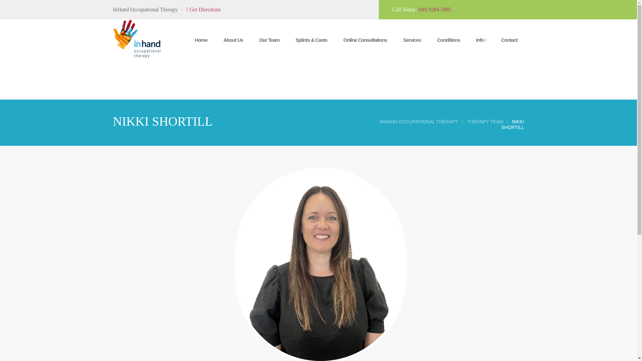 Image resolution: width=642 pixels, height=361 pixels. What do you see at coordinates (365, 40) in the screenshot?
I see `Online Consultations` at bounding box center [365, 40].